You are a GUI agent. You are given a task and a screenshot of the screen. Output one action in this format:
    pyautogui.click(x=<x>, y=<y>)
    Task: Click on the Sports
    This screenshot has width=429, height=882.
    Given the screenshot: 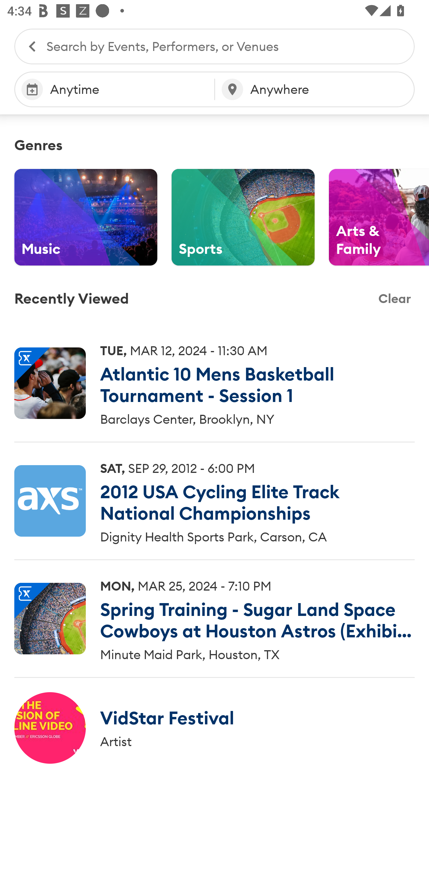 What is the action you would take?
    pyautogui.click(x=243, y=217)
    